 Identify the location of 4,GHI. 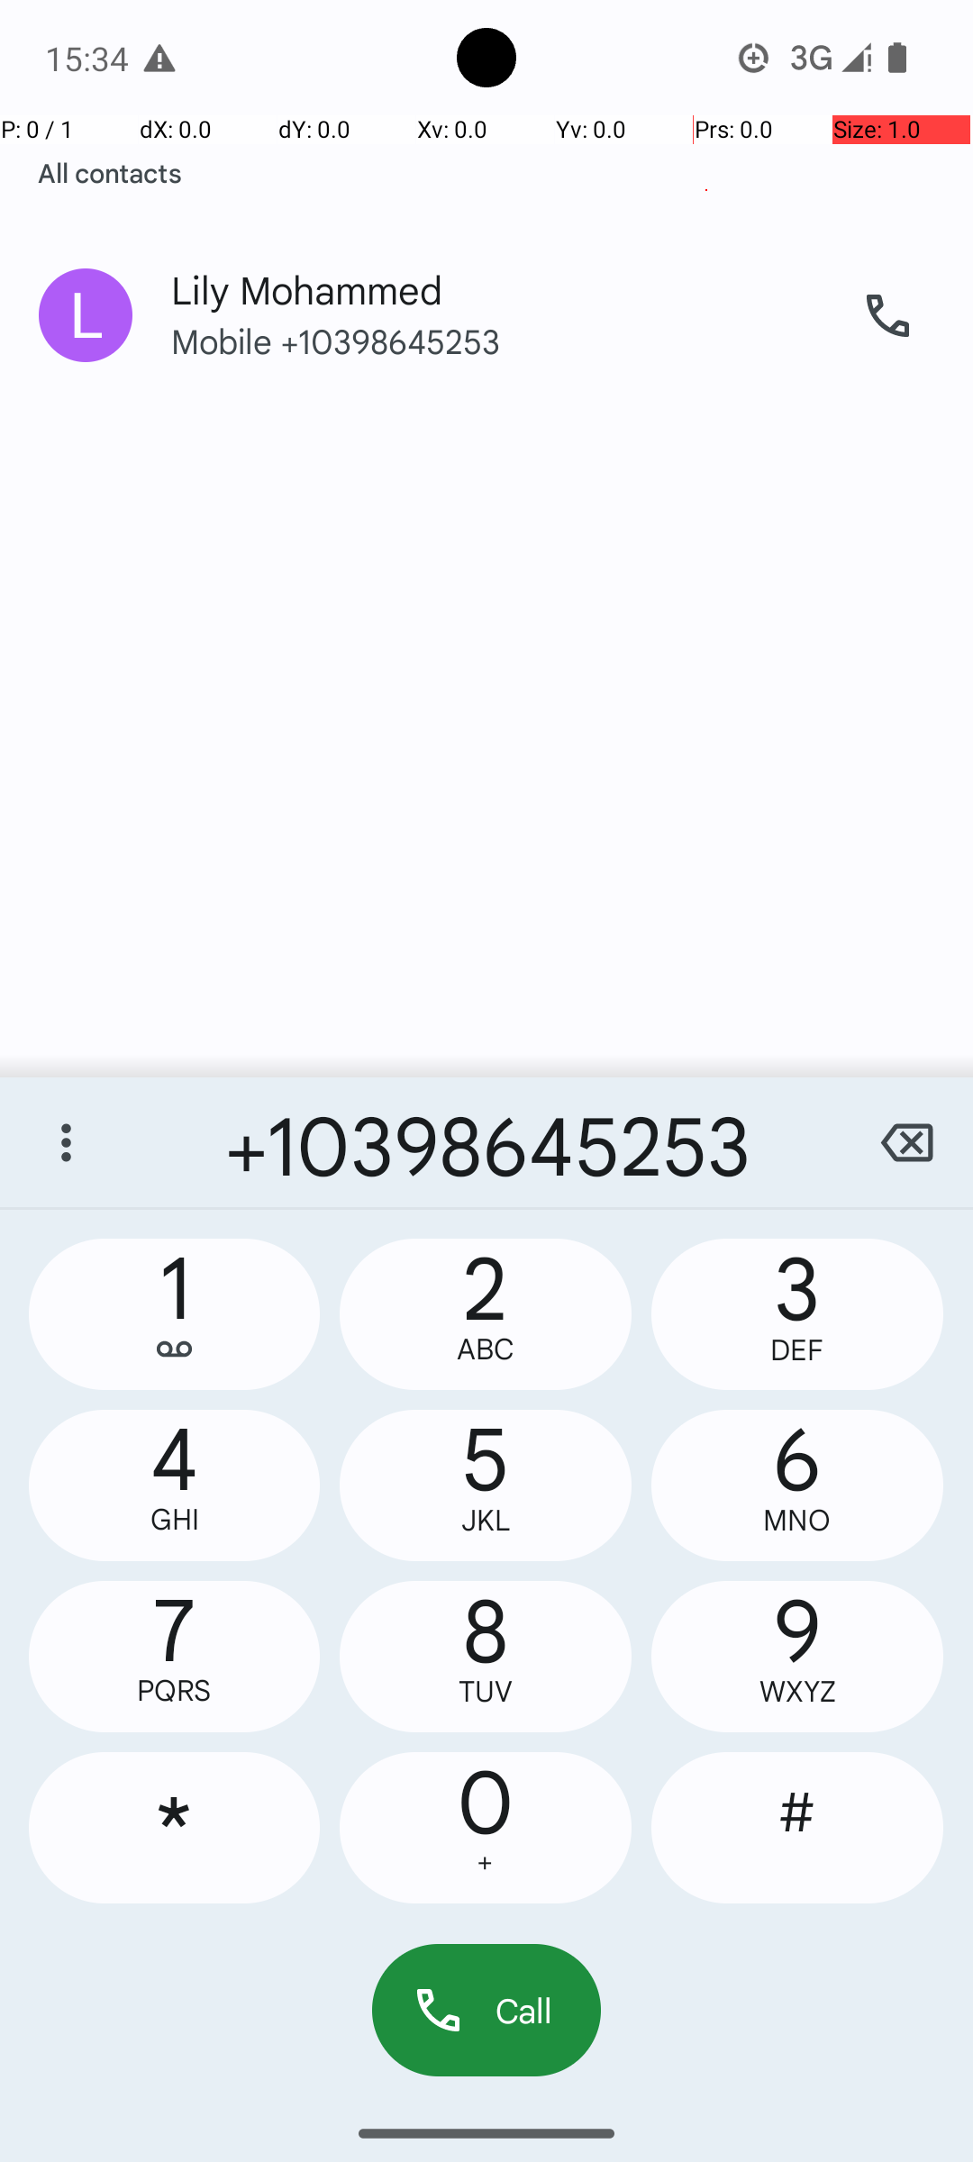
(175, 1485).